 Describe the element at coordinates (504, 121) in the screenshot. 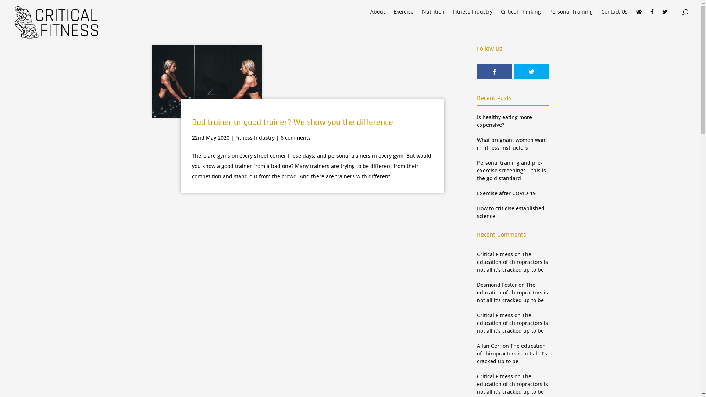

I see `Is healthy eating more expensive?` at that location.